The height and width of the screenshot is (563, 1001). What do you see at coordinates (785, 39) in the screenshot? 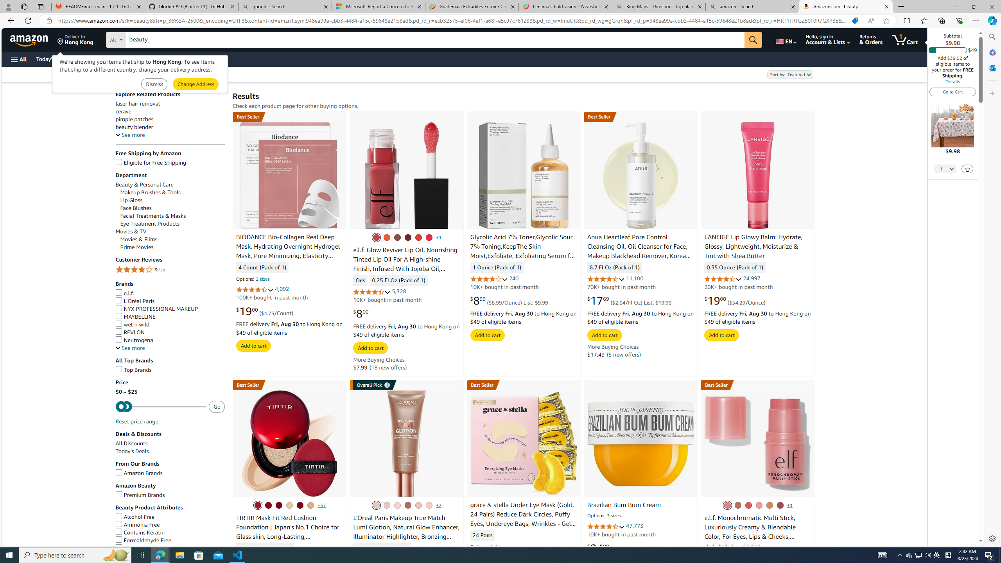
I see `Choose a language for shopping.` at bounding box center [785, 39].